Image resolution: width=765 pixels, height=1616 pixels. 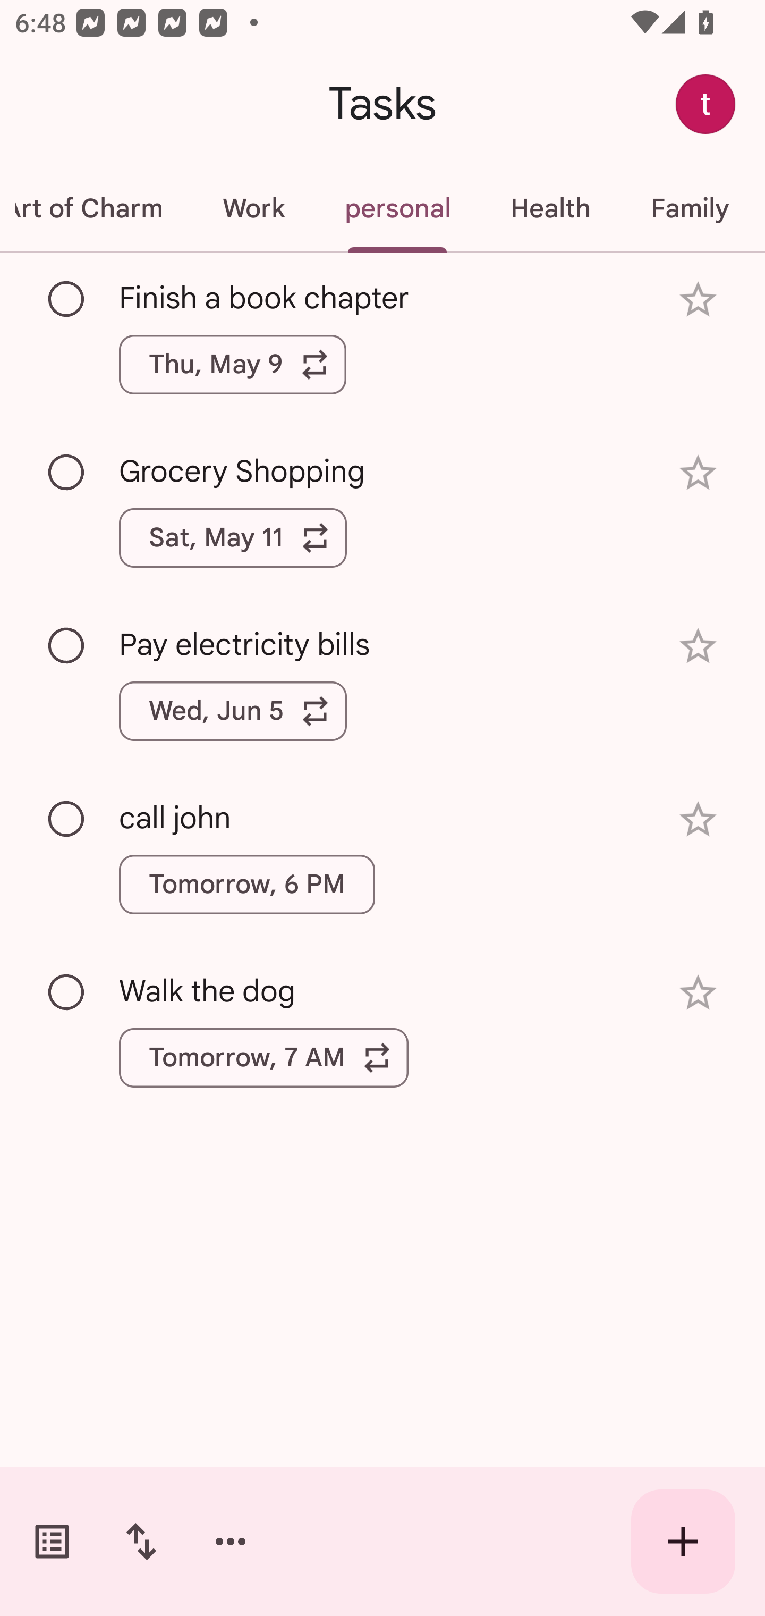 What do you see at coordinates (141, 1542) in the screenshot?
I see `Change sort order` at bounding box center [141, 1542].